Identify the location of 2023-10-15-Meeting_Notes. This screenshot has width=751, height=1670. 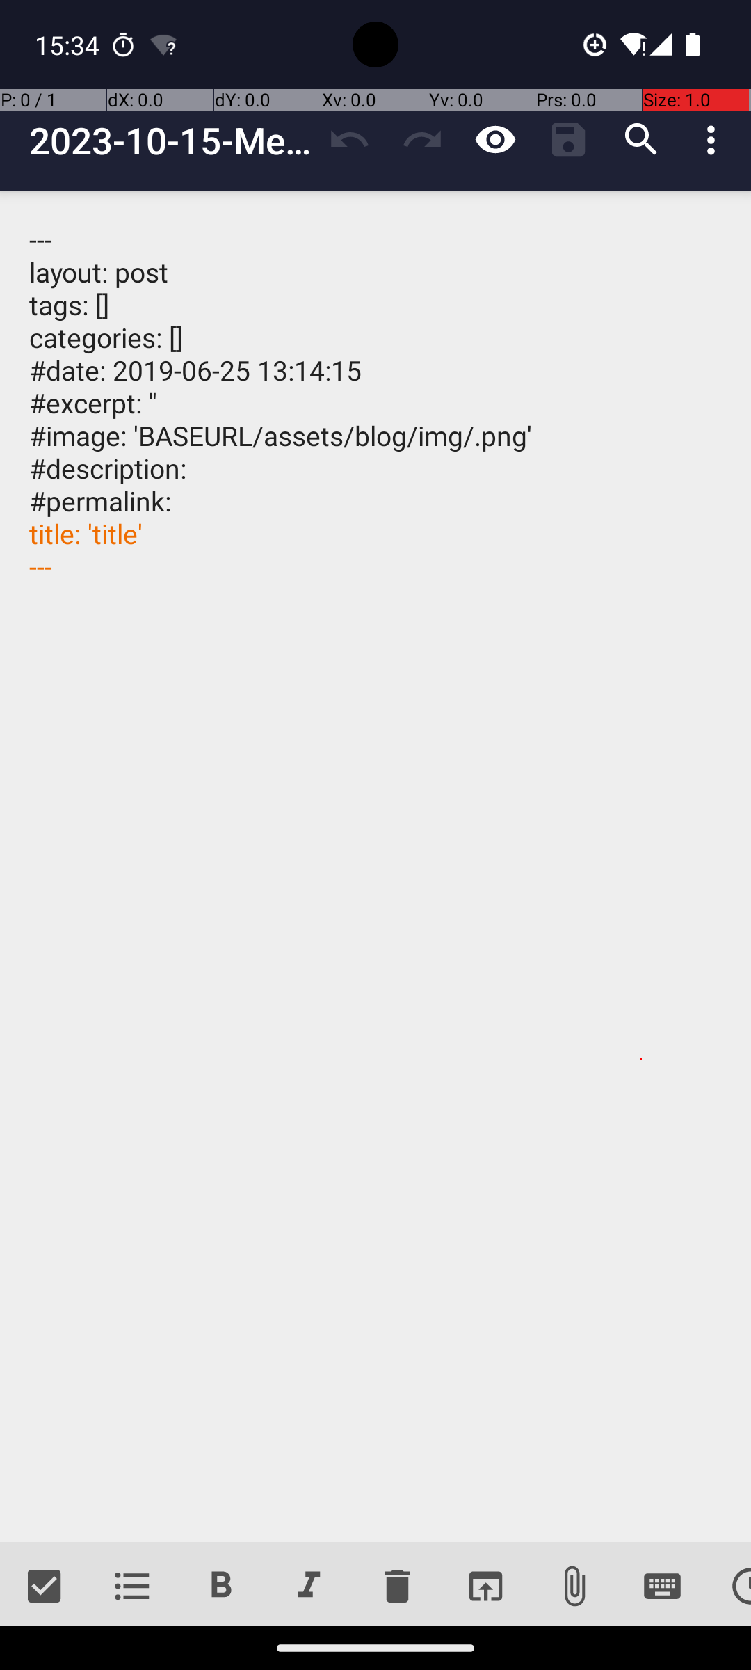
(171, 141).